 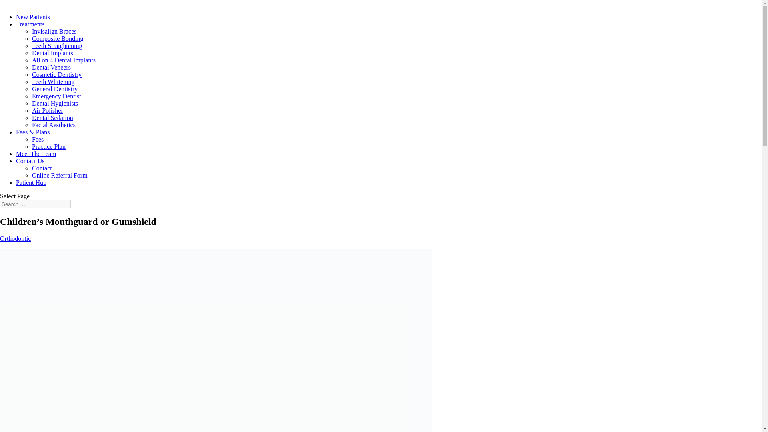 What do you see at coordinates (36, 154) in the screenshot?
I see `Meet The Team` at bounding box center [36, 154].